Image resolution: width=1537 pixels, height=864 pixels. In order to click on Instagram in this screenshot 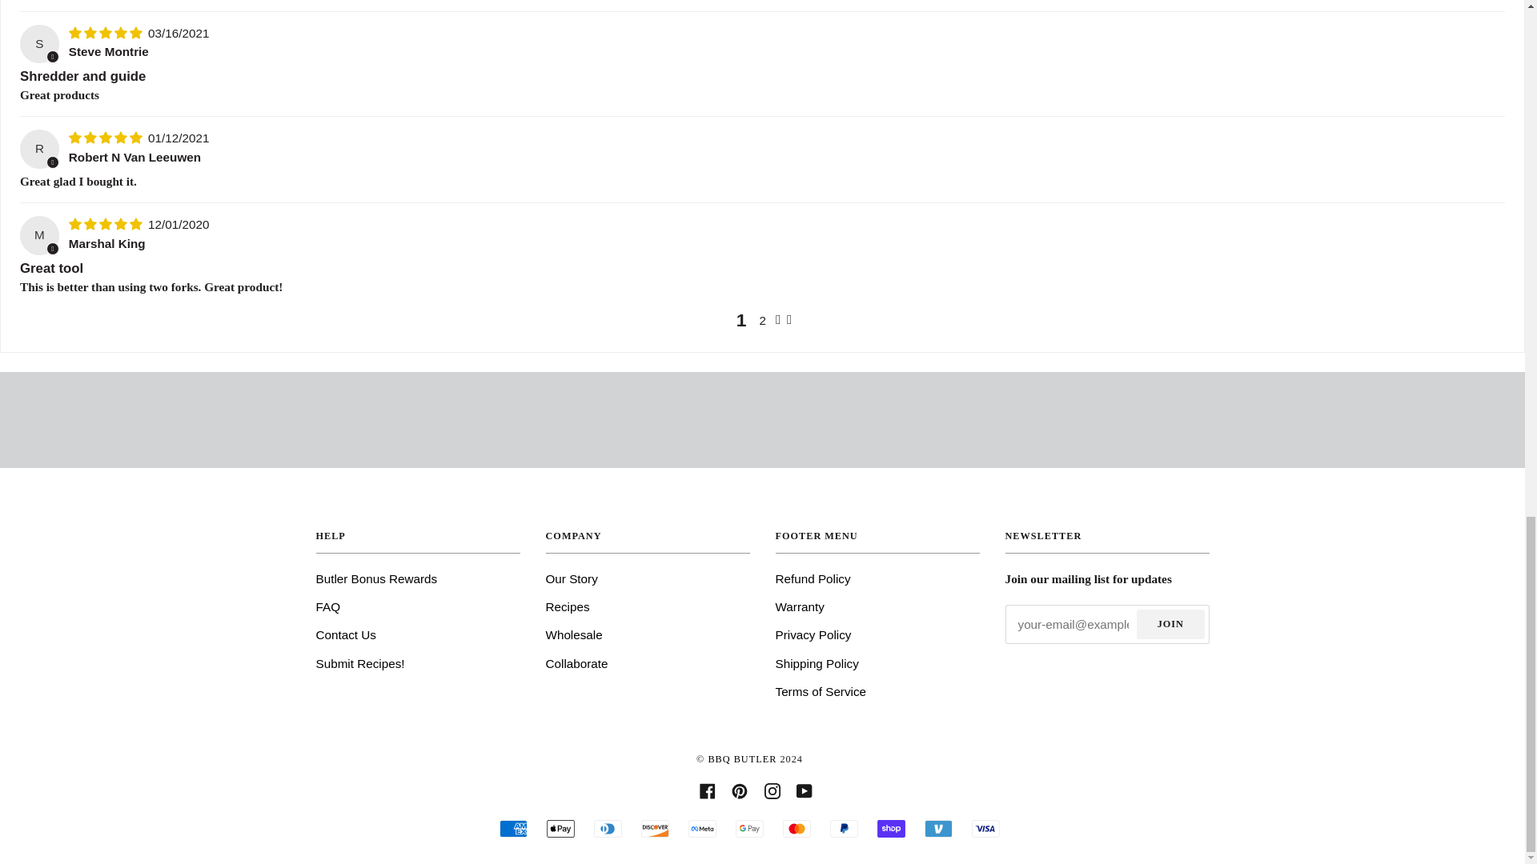, I will do `click(772, 790)`.